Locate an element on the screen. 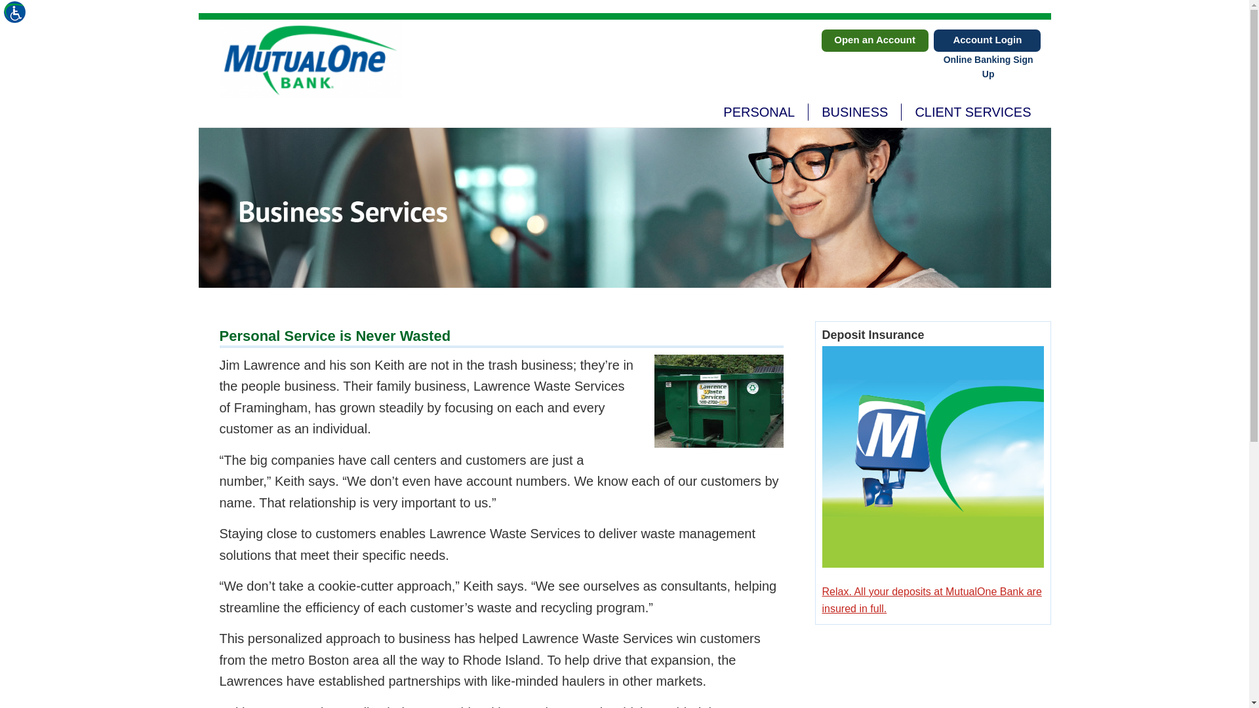 The image size is (1259, 708). Open an Account is located at coordinates (874, 41).